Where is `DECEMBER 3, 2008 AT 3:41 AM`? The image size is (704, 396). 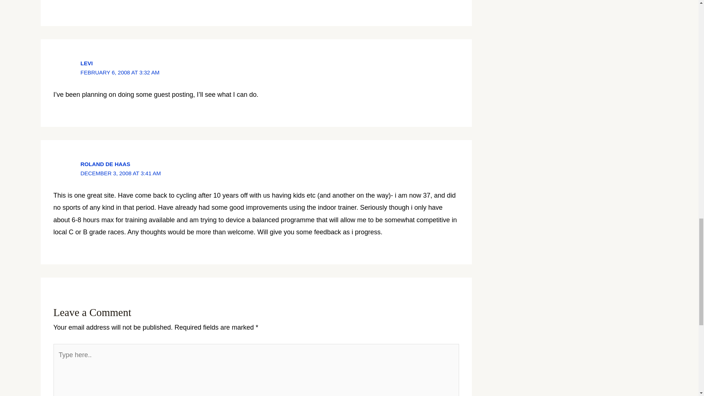 DECEMBER 3, 2008 AT 3:41 AM is located at coordinates (120, 173).